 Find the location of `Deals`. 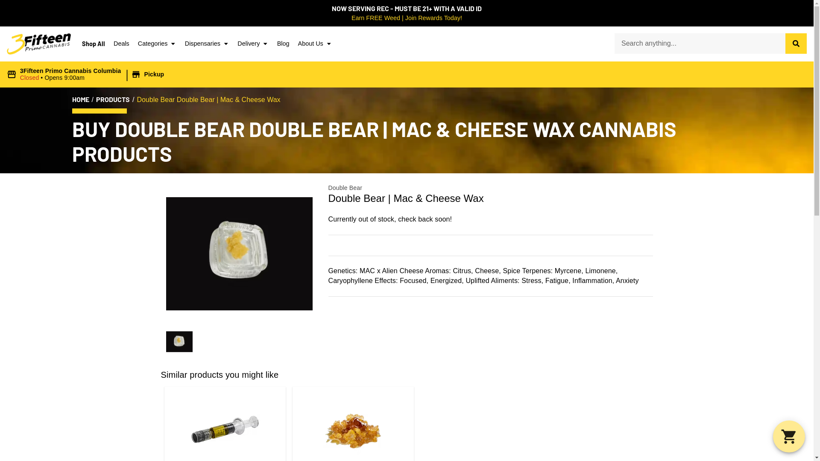

Deals is located at coordinates (121, 44).